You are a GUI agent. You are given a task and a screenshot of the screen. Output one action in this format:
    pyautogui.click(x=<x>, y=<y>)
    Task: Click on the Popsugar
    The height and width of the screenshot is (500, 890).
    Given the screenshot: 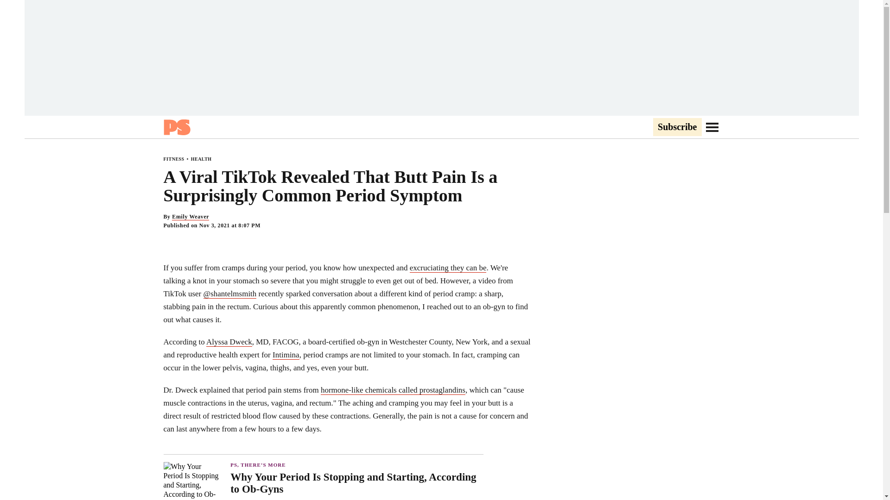 What is the action you would take?
    pyautogui.click(x=176, y=127)
    